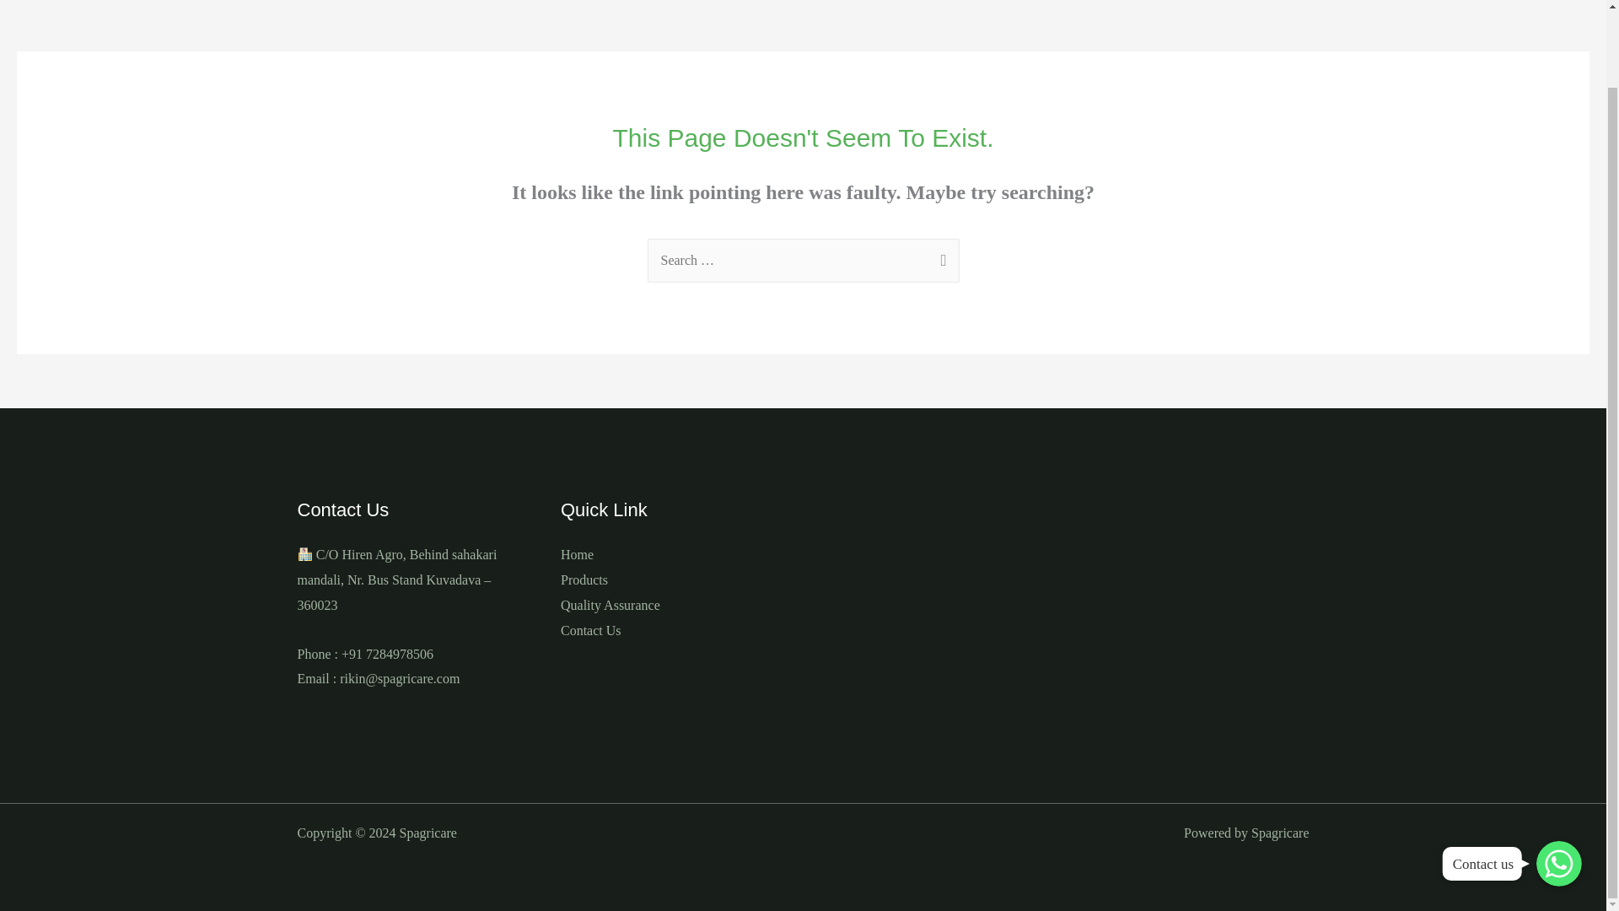  Describe the element at coordinates (590, 630) in the screenshot. I see `Contact Us` at that location.